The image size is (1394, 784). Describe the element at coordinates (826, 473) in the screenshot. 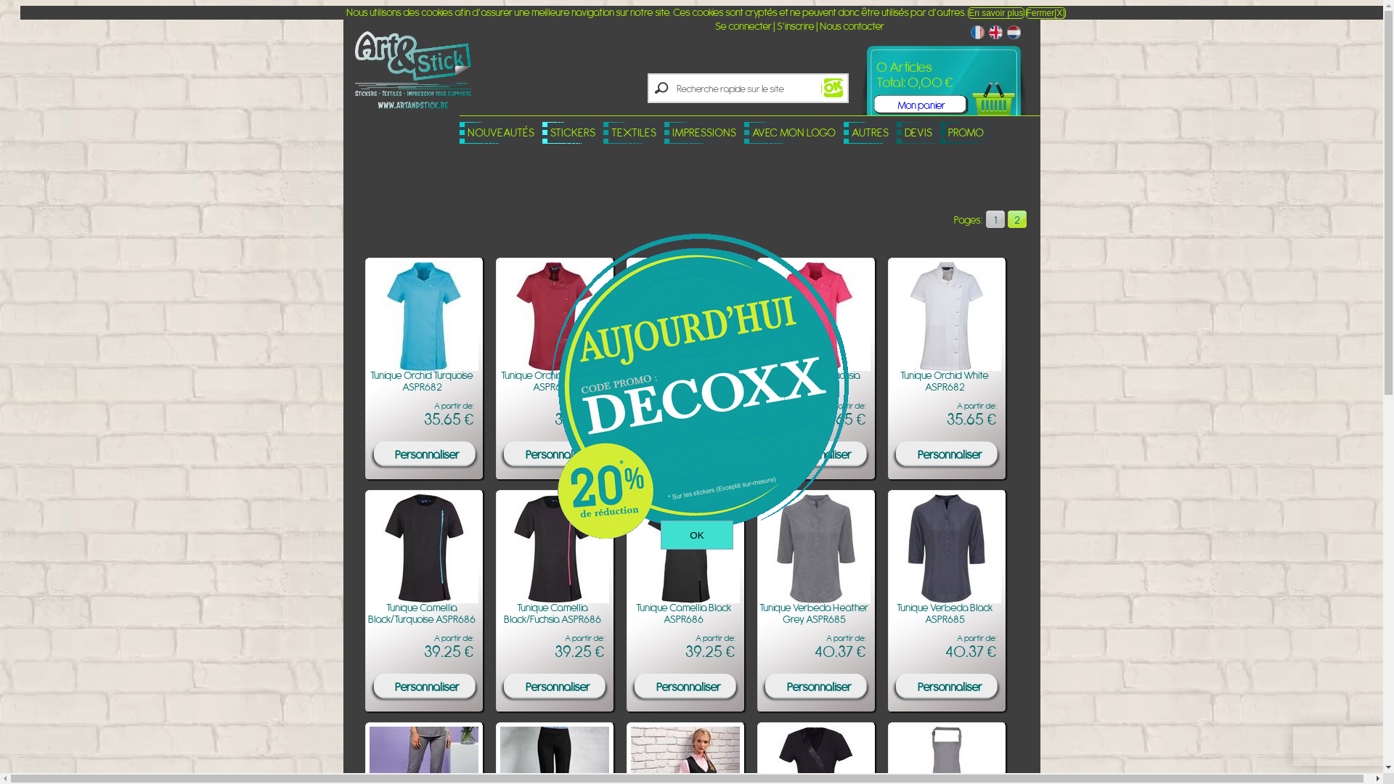

I see `Personnaliser` at that location.